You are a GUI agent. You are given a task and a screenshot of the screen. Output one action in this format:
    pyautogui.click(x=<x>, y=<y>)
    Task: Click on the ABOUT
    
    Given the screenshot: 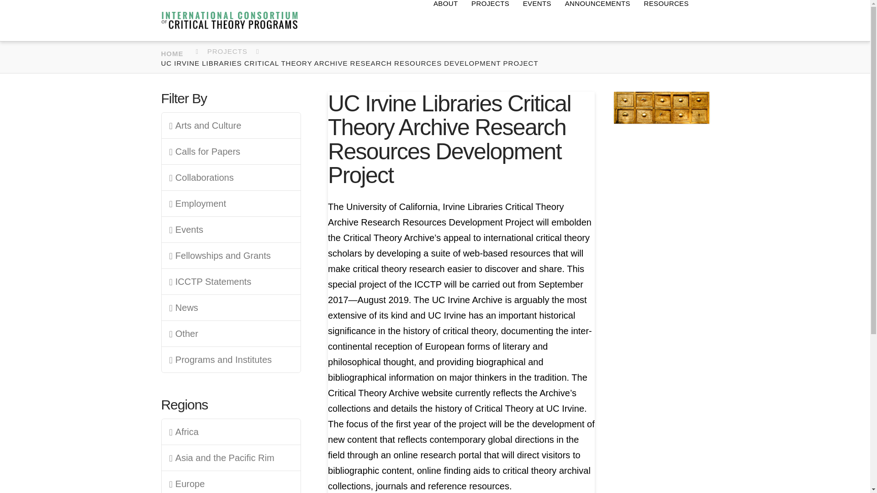 What is the action you would take?
    pyautogui.click(x=445, y=20)
    